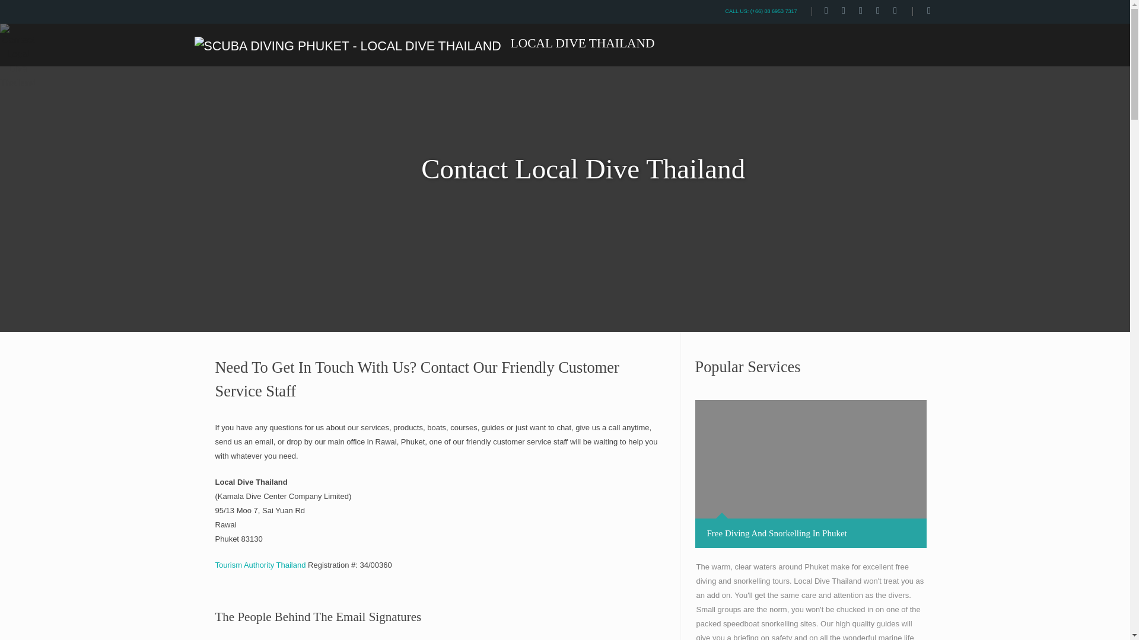 Image resolution: width=1139 pixels, height=640 pixels. What do you see at coordinates (826, 11) in the screenshot?
I see `Local Dive Thailand on Facebook` at bounding box center [826, 11].